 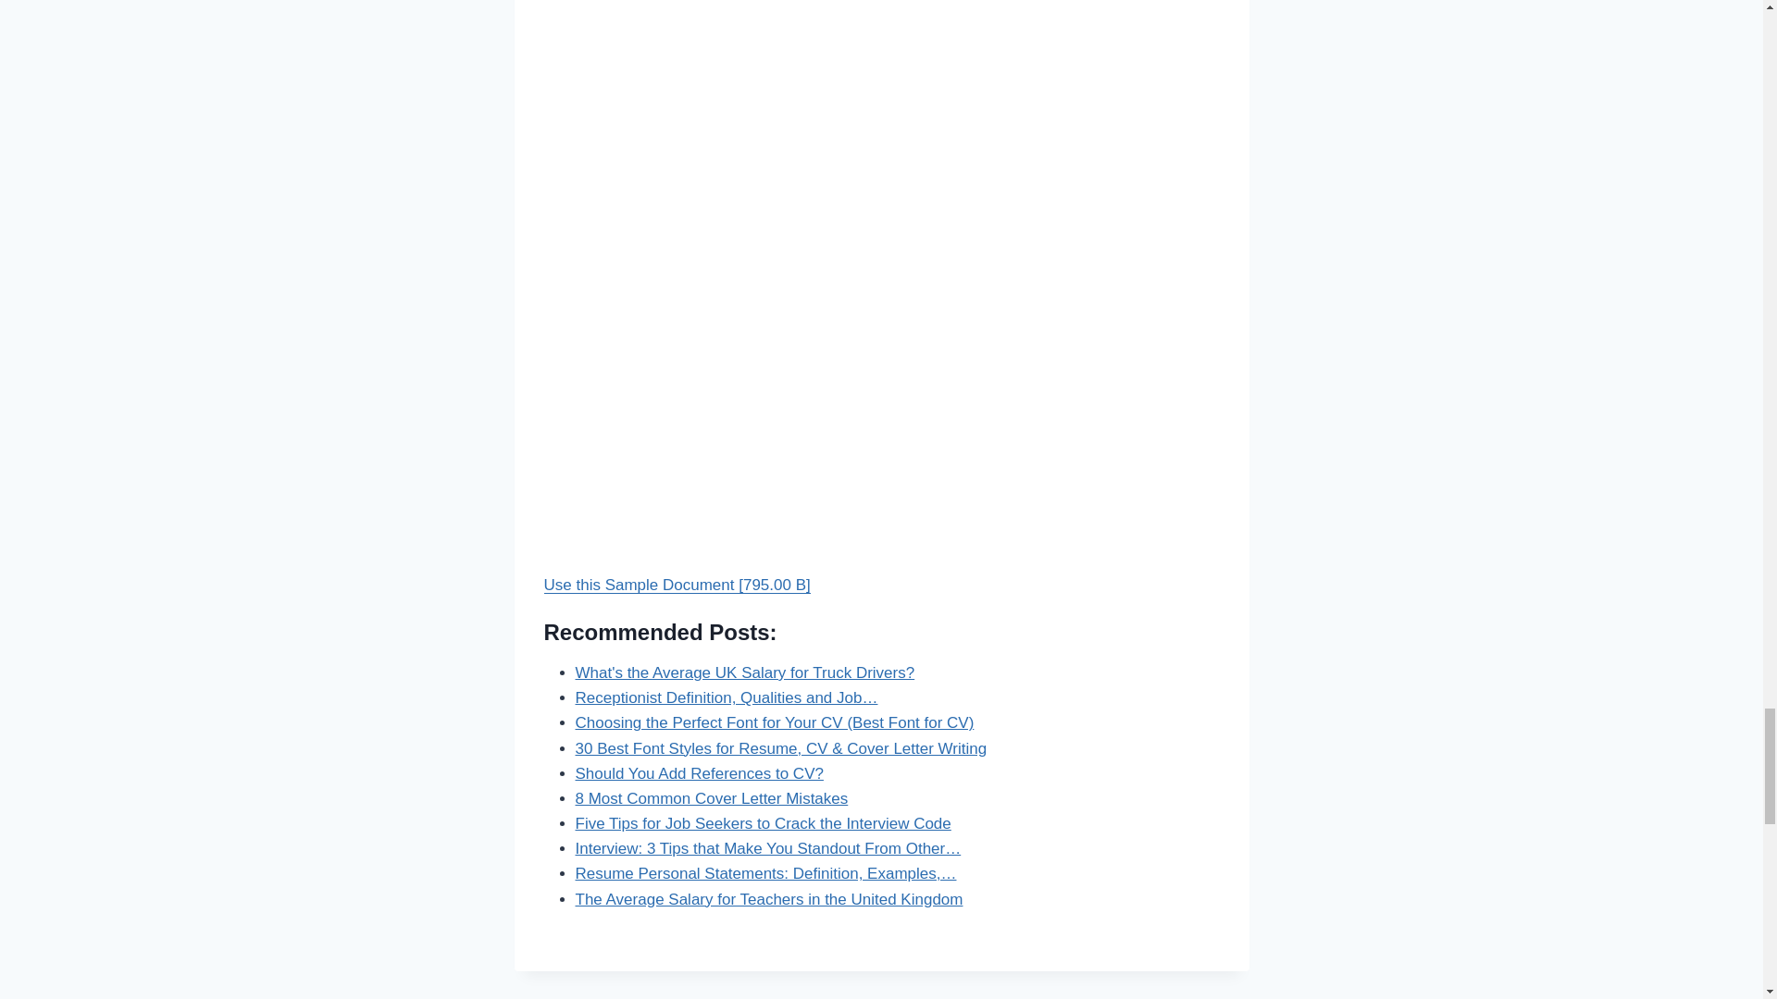 What do you see at coordinates (763, 823) in the screenshot?
I see `Five Tips for Job Seekers to Crack the Interview Code` at bounding box center [763, 823].